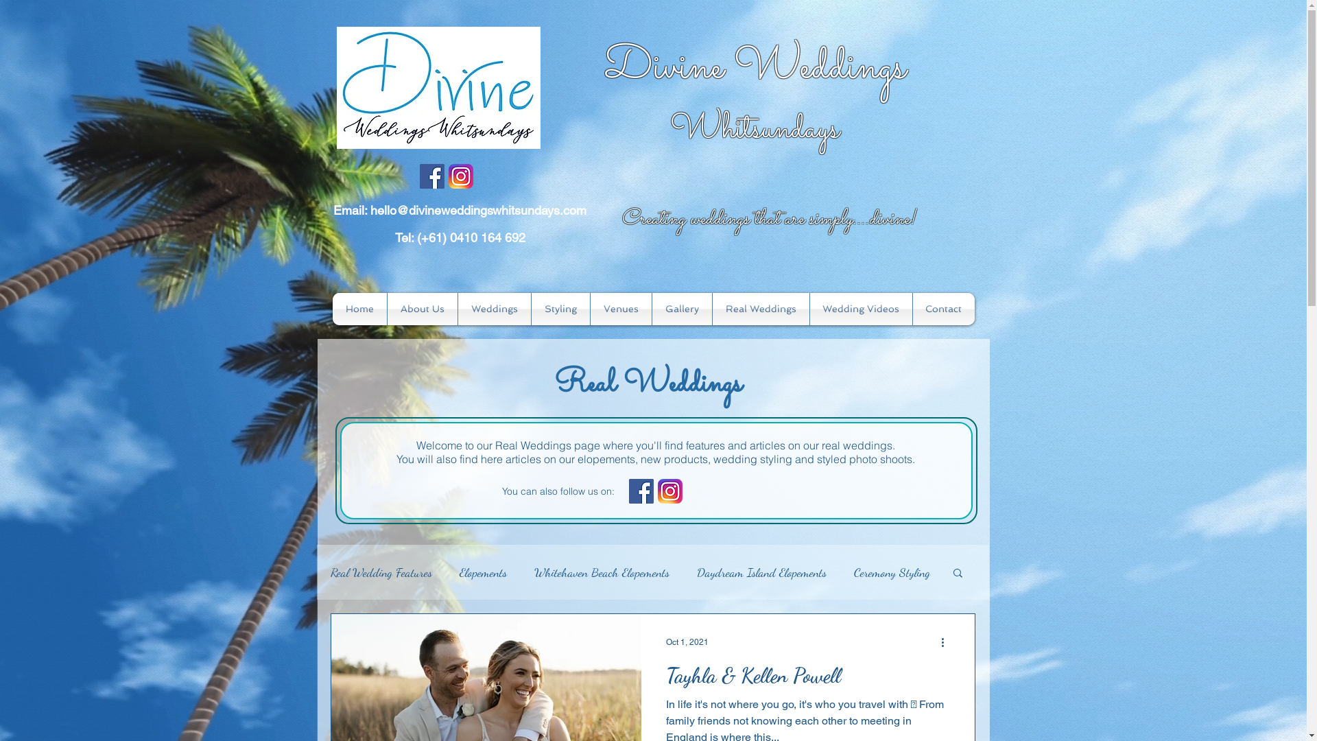 This screenshot has height=741, width=1317. What do you see at coordinates (943, 309) in the screenshot?
I see `Contact` at bounding box center [943, 309].